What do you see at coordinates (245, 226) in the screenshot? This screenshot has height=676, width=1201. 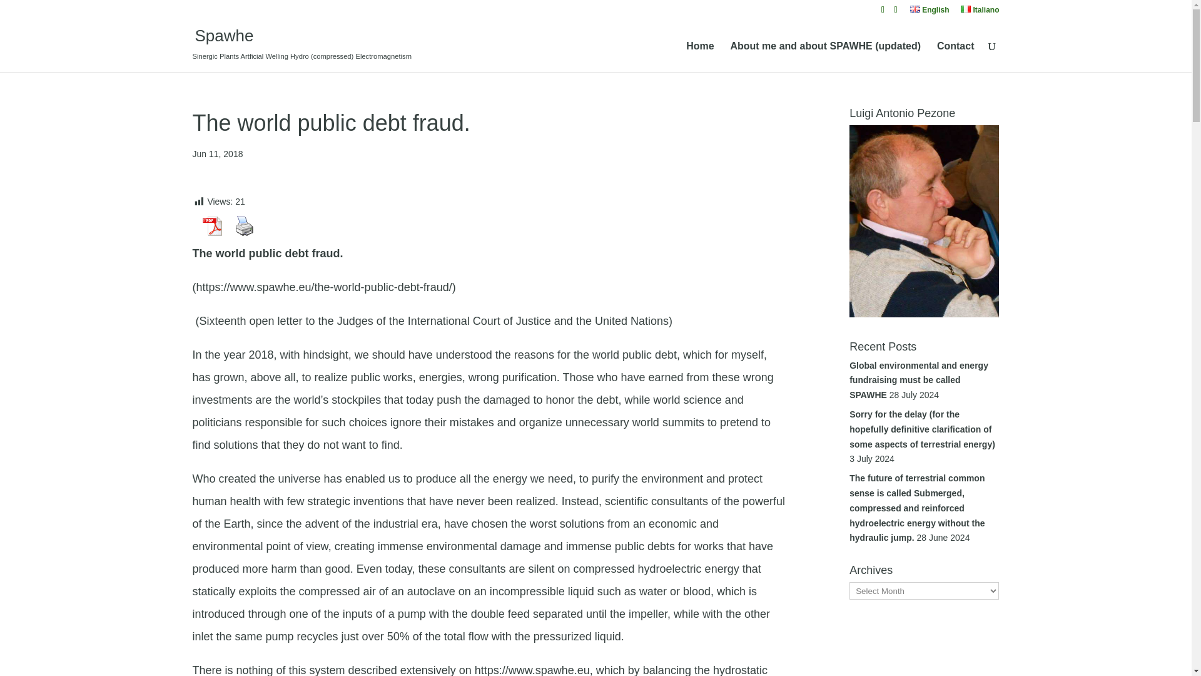 I see `Print Content` at bounding box center [245, 226].